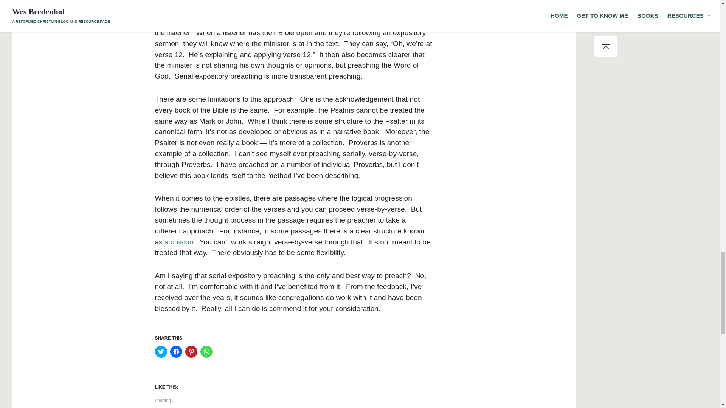 This screenshot has height=408, width=726. I want to click on Click to share on WhatsApp, so click(206, 351).